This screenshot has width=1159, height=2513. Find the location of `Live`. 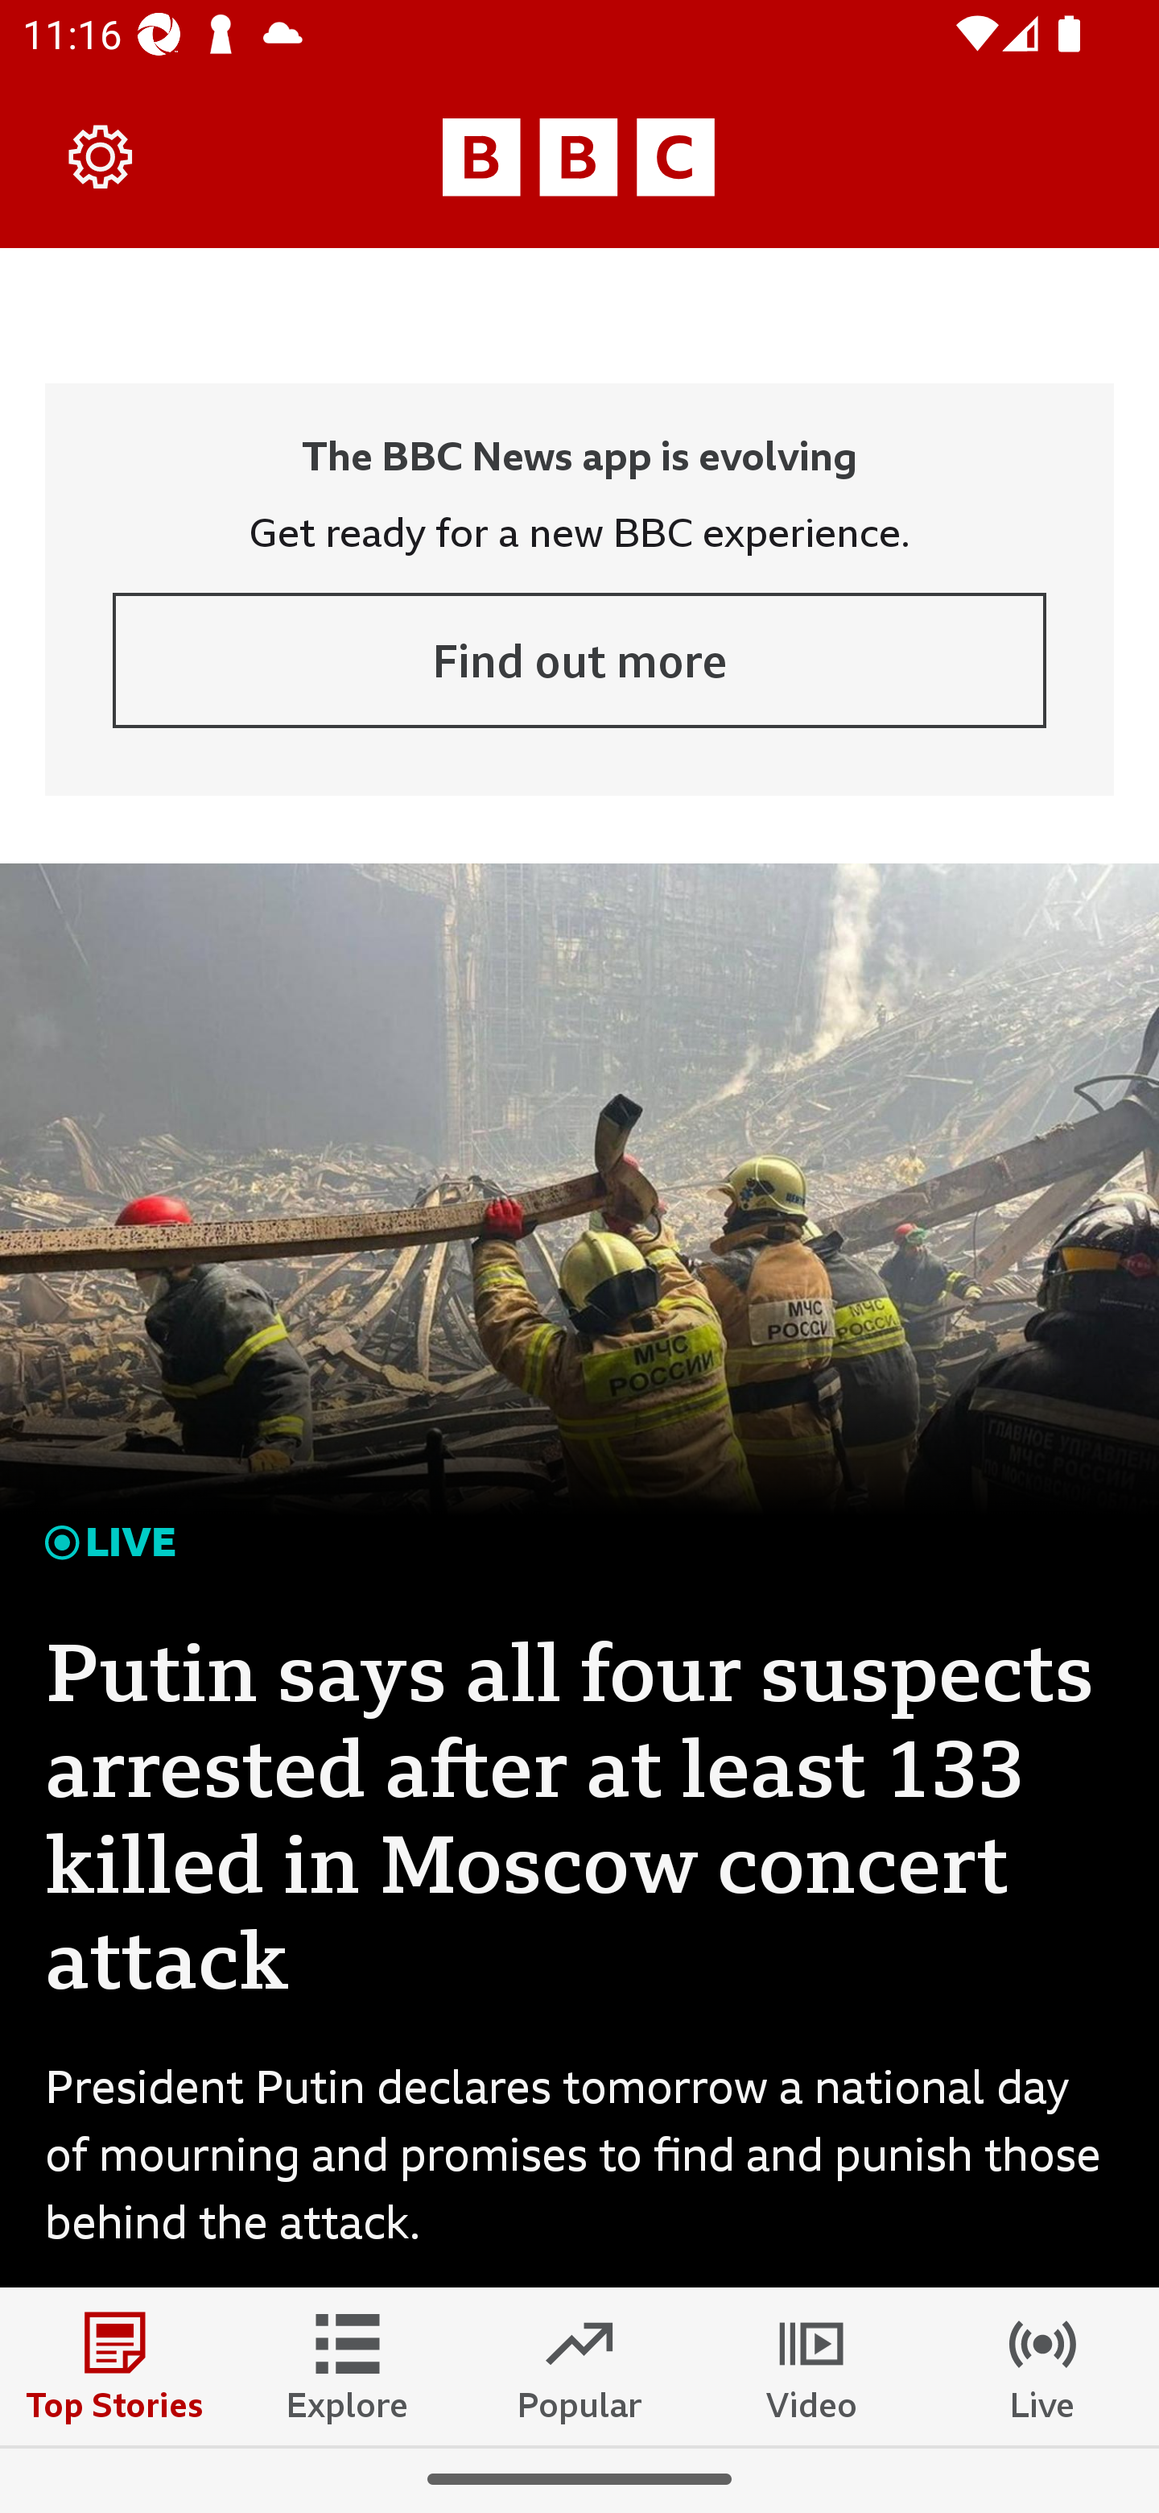

Live is located at coordinates (1043, 2366).